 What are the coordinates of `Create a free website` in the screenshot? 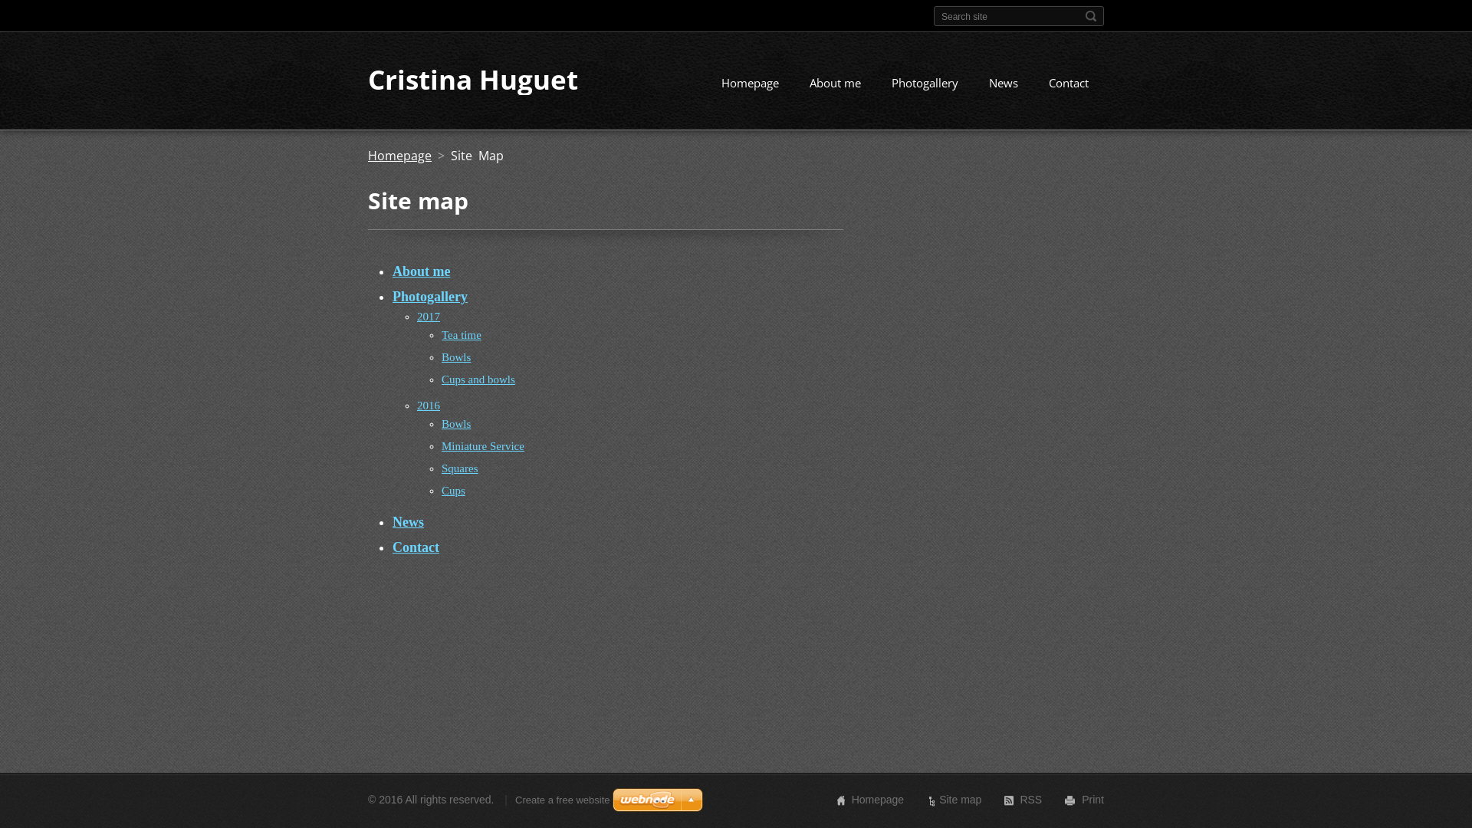 It's located at (563, 800).